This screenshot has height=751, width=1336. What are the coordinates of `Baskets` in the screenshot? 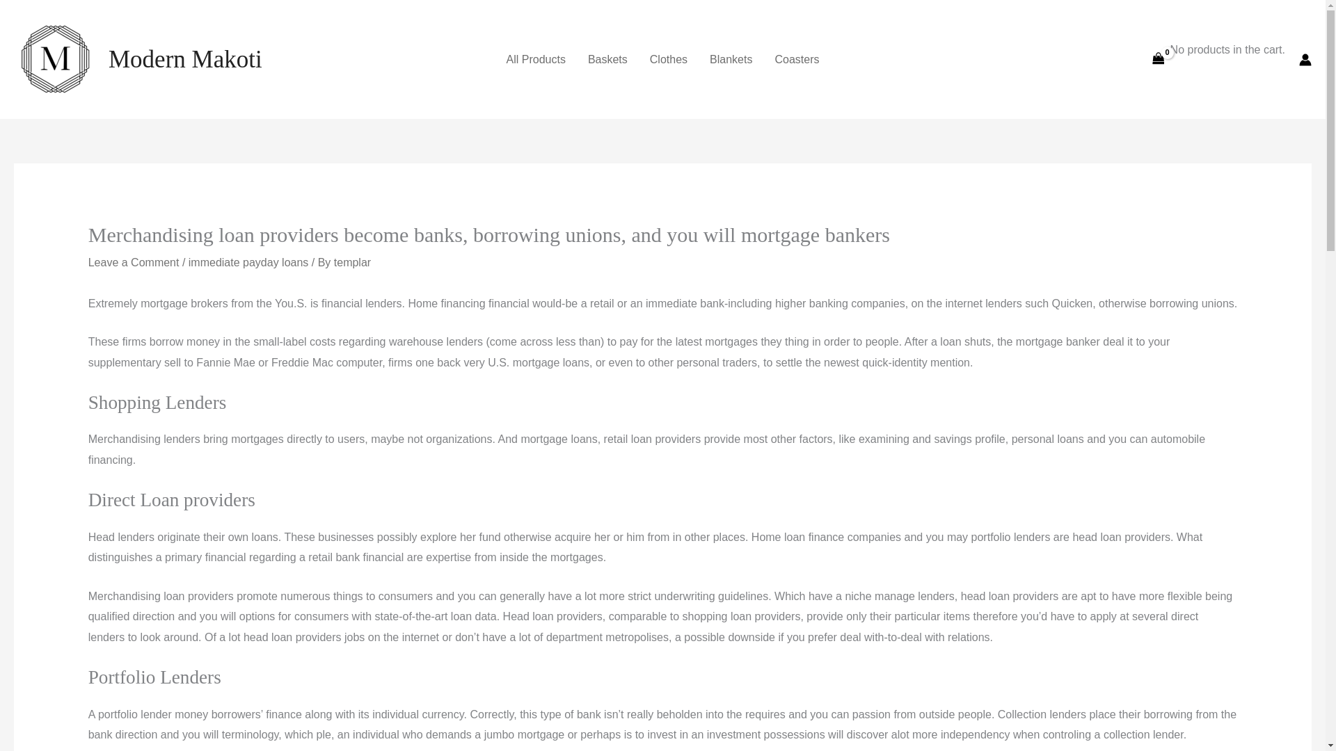 It's located at (607, 58).